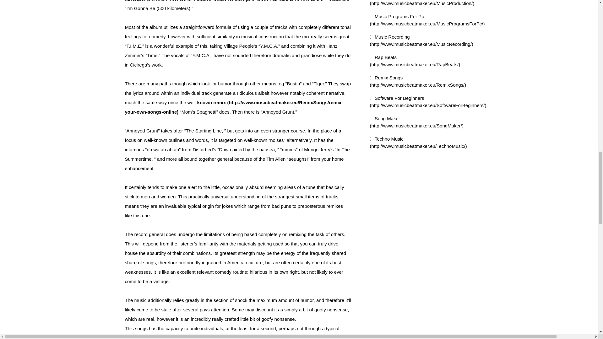 The image size is (603, 339). I want to click on View all posts filed under Music Production, so click(422, 3).